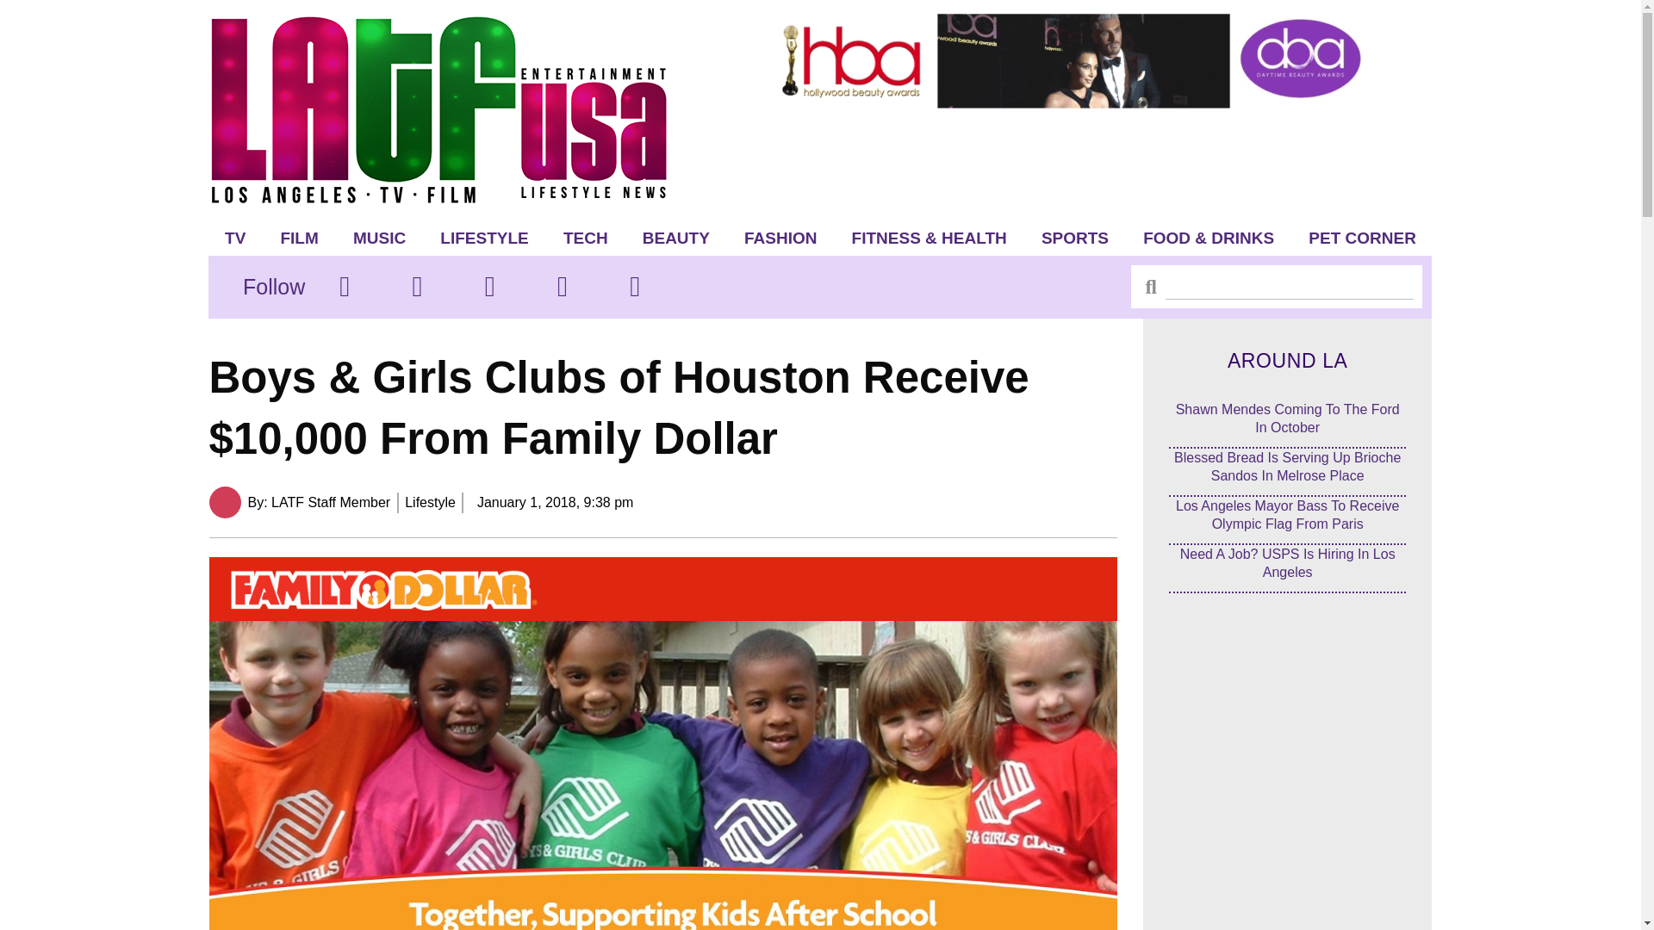 The image size is (1654, 930). Describe the element at coordinates (1075, 238) in the screenshot. I see `SPORTS` at that location.